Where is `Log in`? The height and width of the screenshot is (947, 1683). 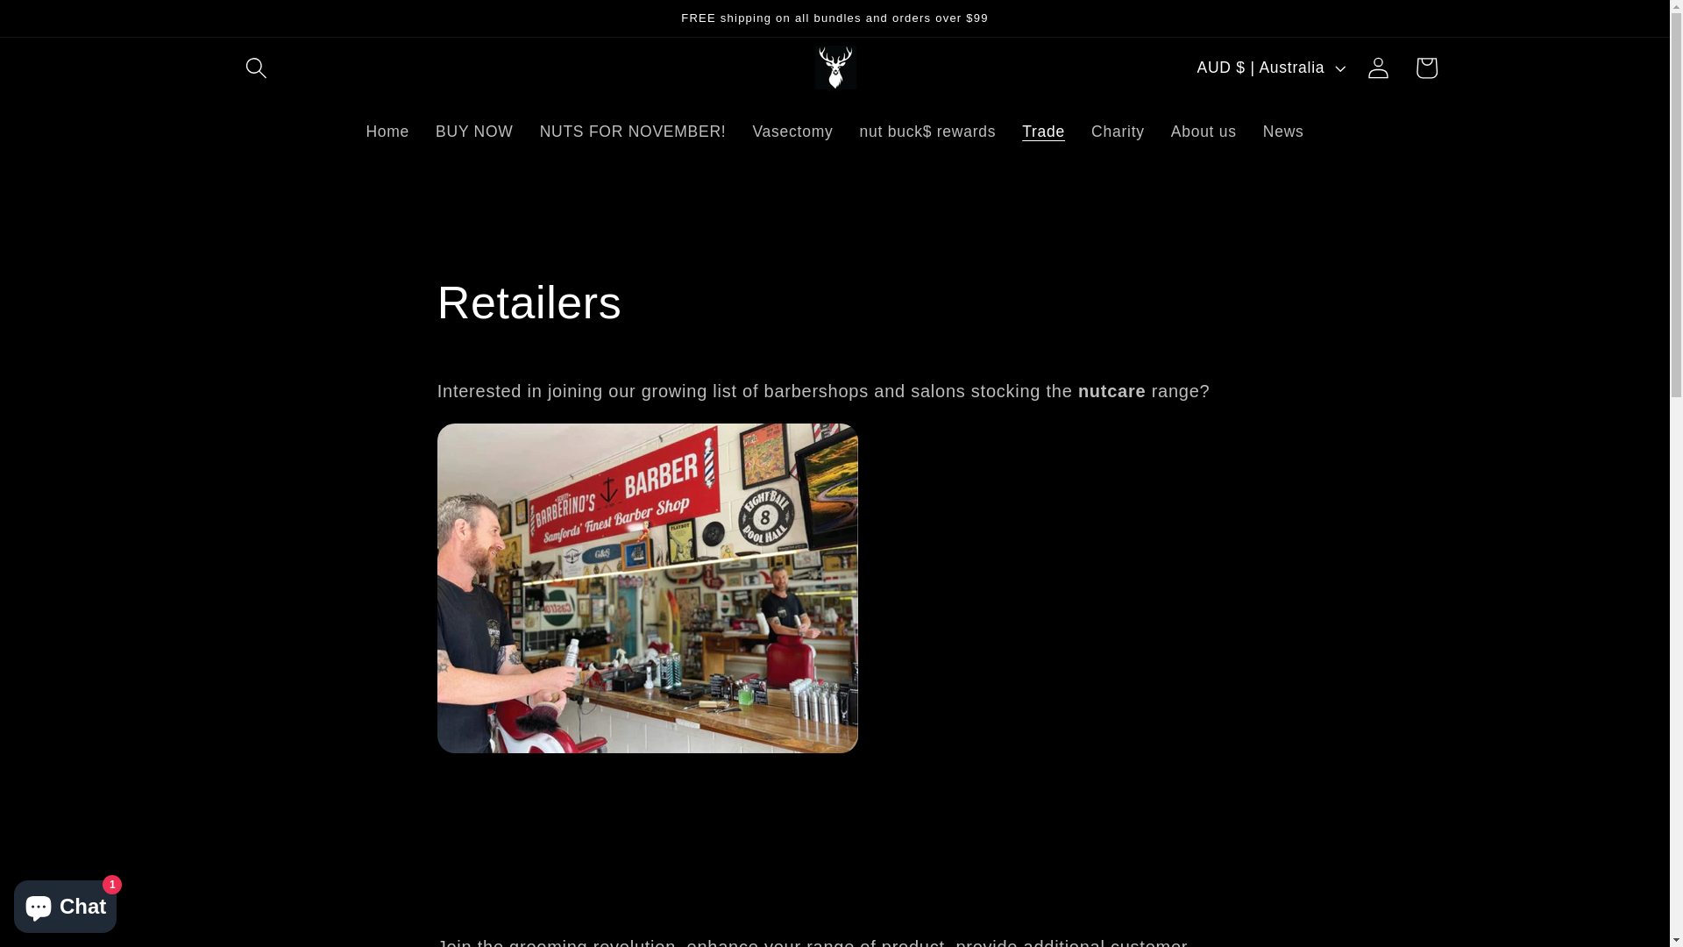 Log in is located at coordinates (1378, 68).